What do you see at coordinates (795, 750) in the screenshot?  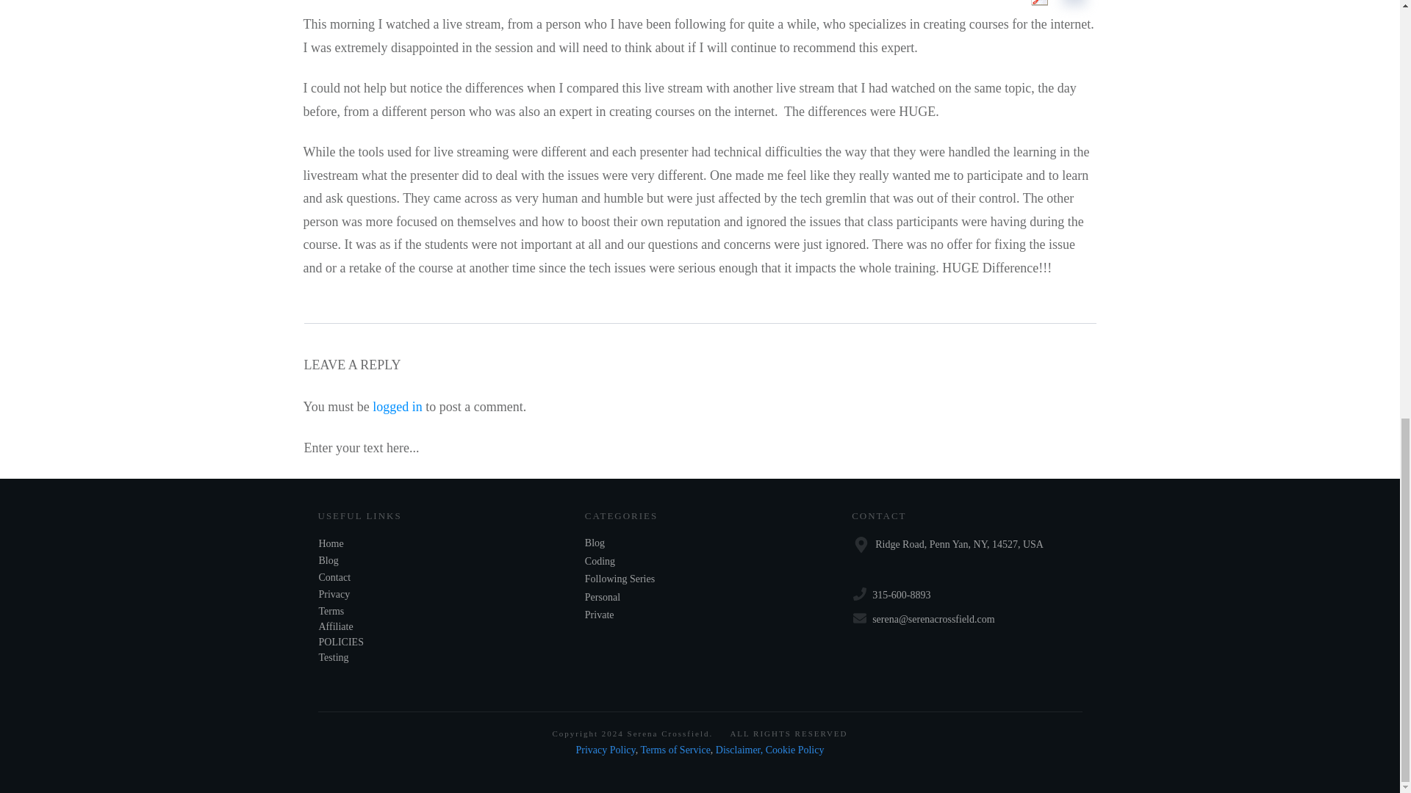 I see `Cookie Policy` at bounding box center [795, 750].